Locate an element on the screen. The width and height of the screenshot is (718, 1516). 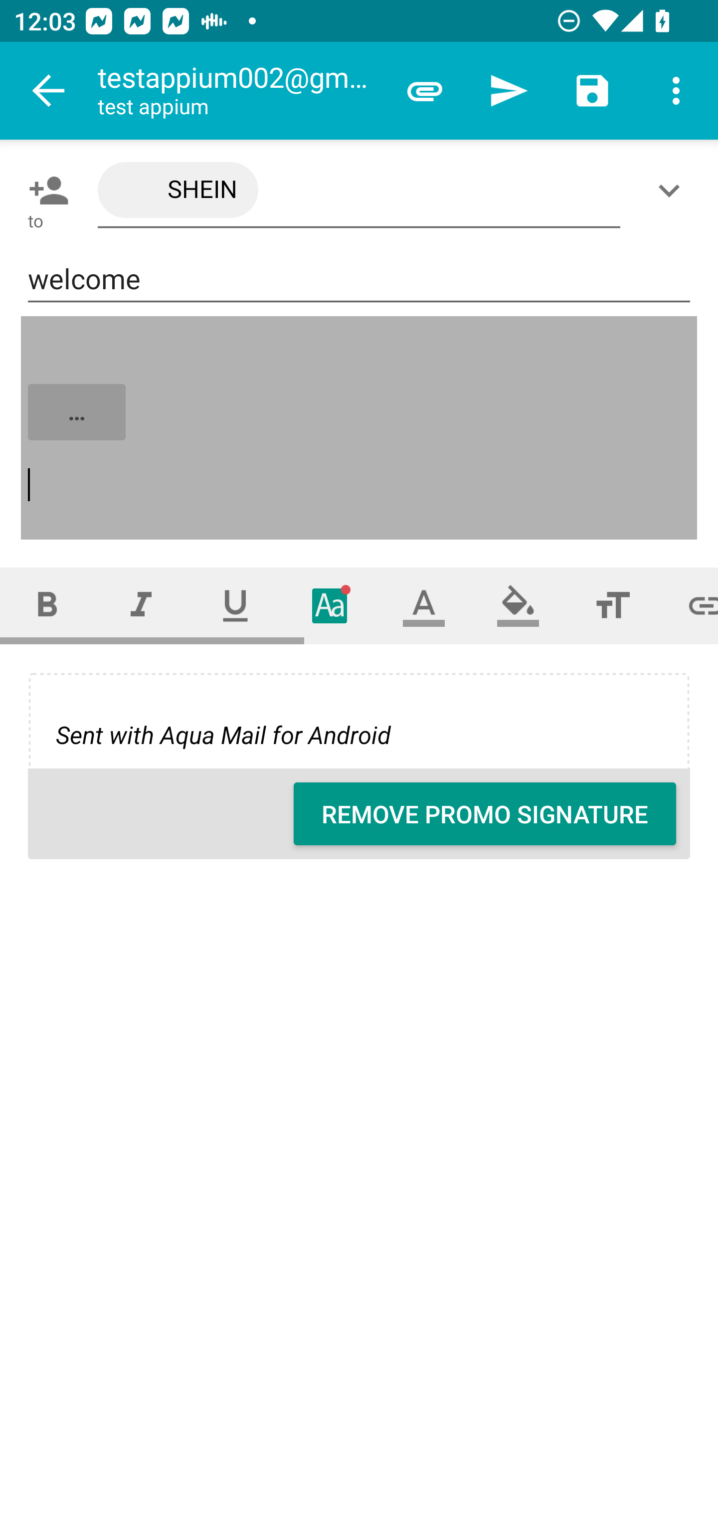
Italic is located at coordinates (141, 605).